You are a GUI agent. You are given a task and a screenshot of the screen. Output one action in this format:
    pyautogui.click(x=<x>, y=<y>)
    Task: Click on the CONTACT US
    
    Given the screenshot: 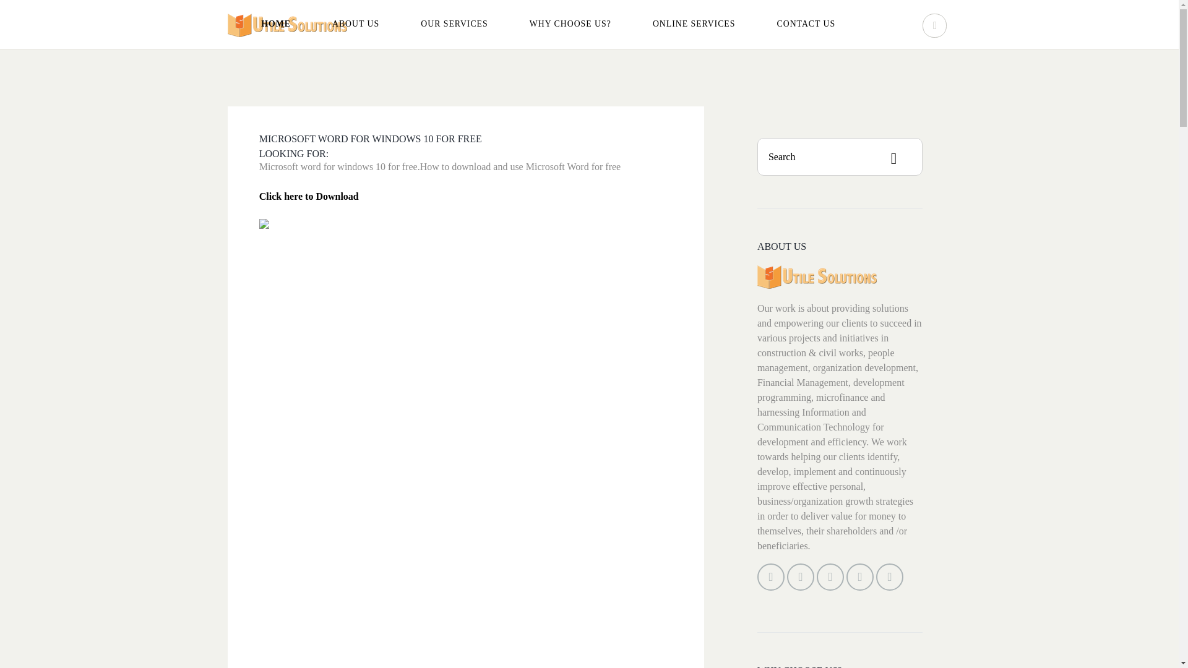 What is the action you would take?
    pyautogui.click(x=806, y=24)
    